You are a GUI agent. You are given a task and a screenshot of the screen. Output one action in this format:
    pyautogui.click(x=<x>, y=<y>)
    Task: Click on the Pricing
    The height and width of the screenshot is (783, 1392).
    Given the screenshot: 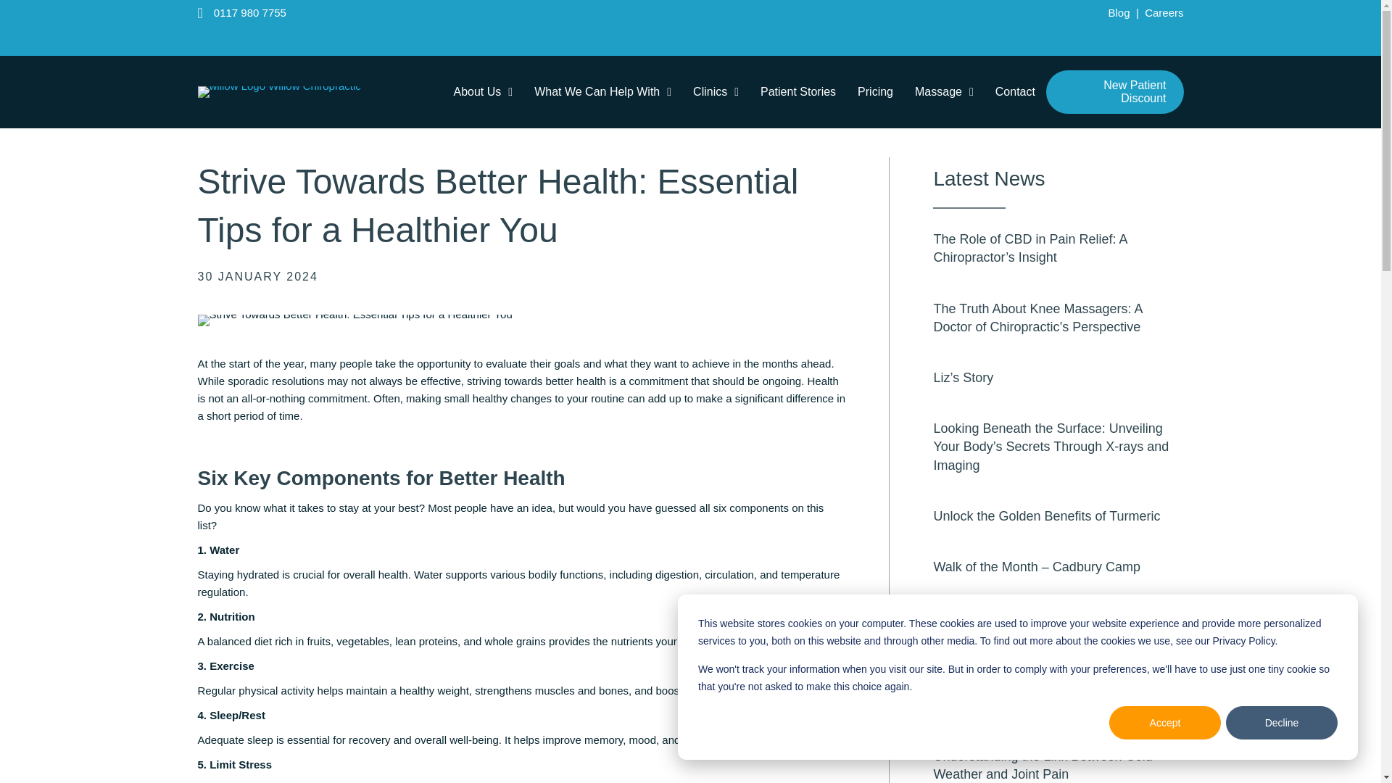 What is the action you would take?
    pyautogui.click(x=876, y=91)
    